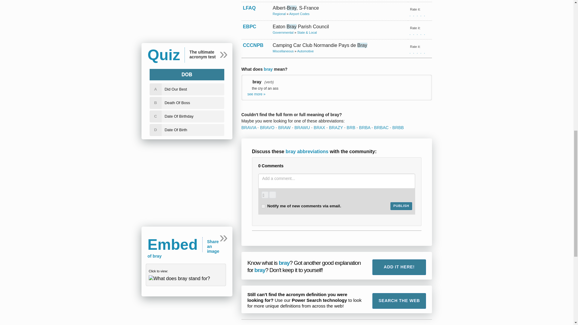 The width and height of the screenshot is (578, 325). What do you see at coordinates (272, 195) in the screenshot?
I see `Record a sound` at bounding box center [272, 195].